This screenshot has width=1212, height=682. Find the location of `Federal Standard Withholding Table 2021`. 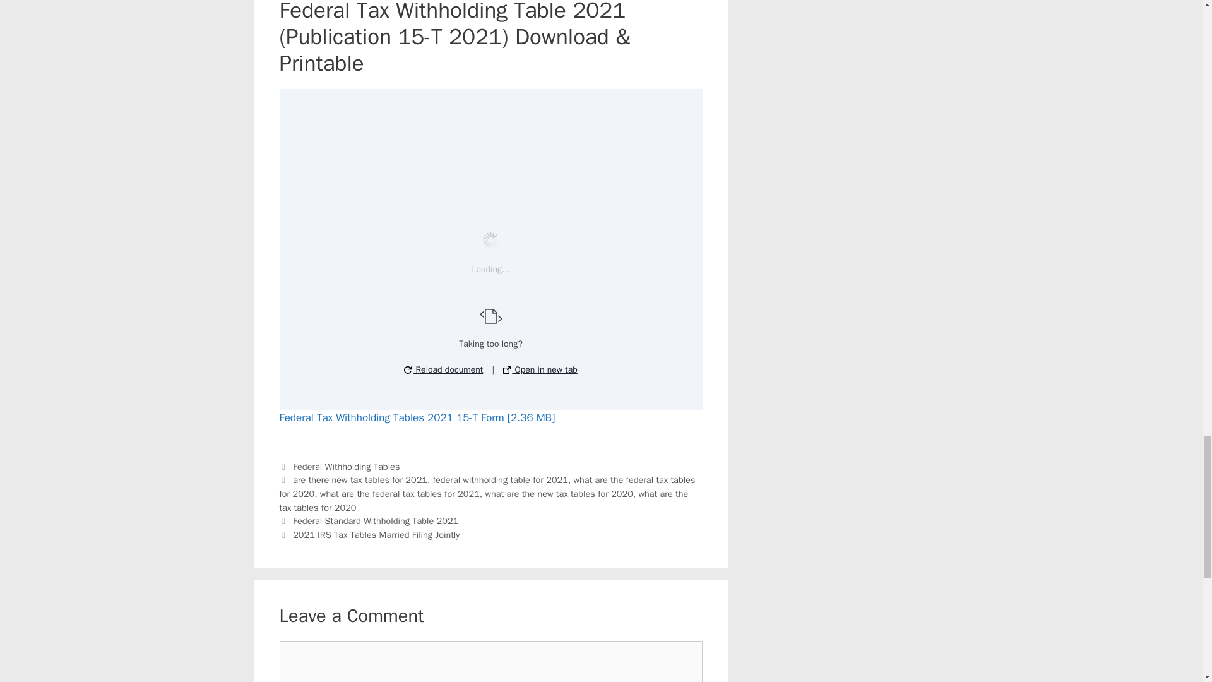

Federal Standard Withholding Table 2021 is located at coordinates (375, 520).